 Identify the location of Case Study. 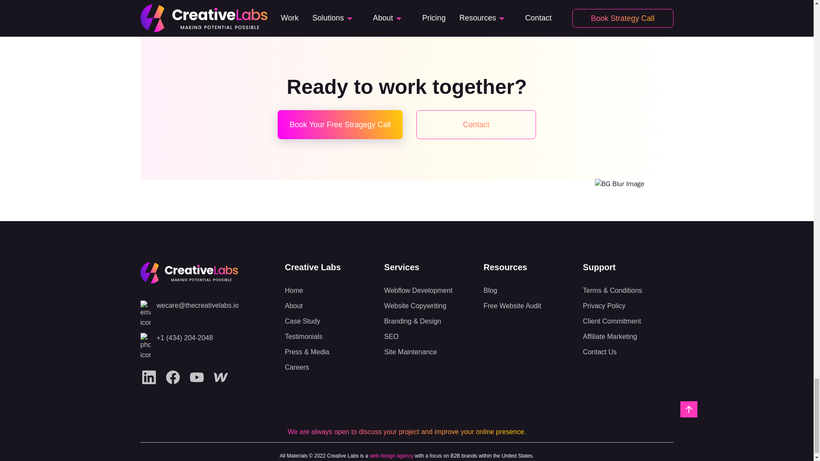
(330, 321).